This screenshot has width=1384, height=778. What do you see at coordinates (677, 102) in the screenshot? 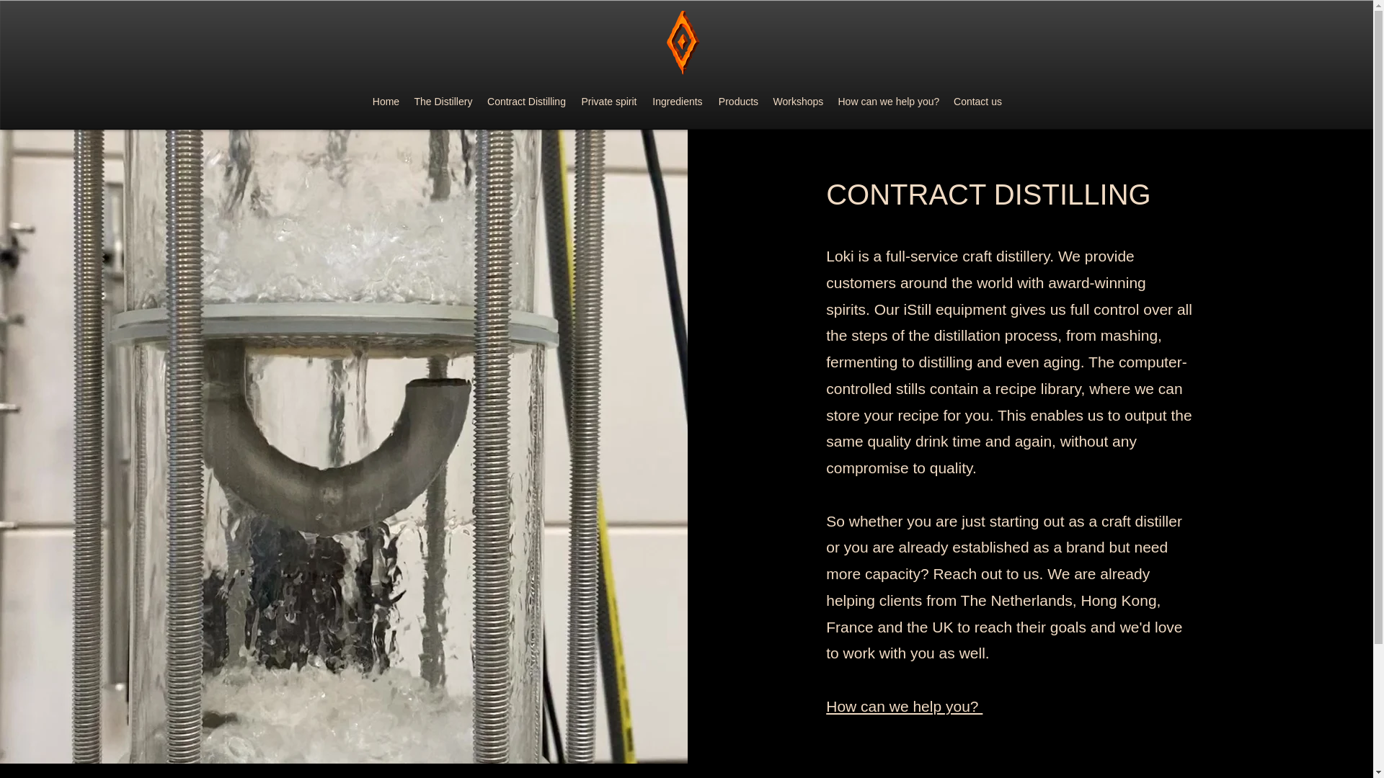
I see `Ingredients` at bounding box center [677, 102].